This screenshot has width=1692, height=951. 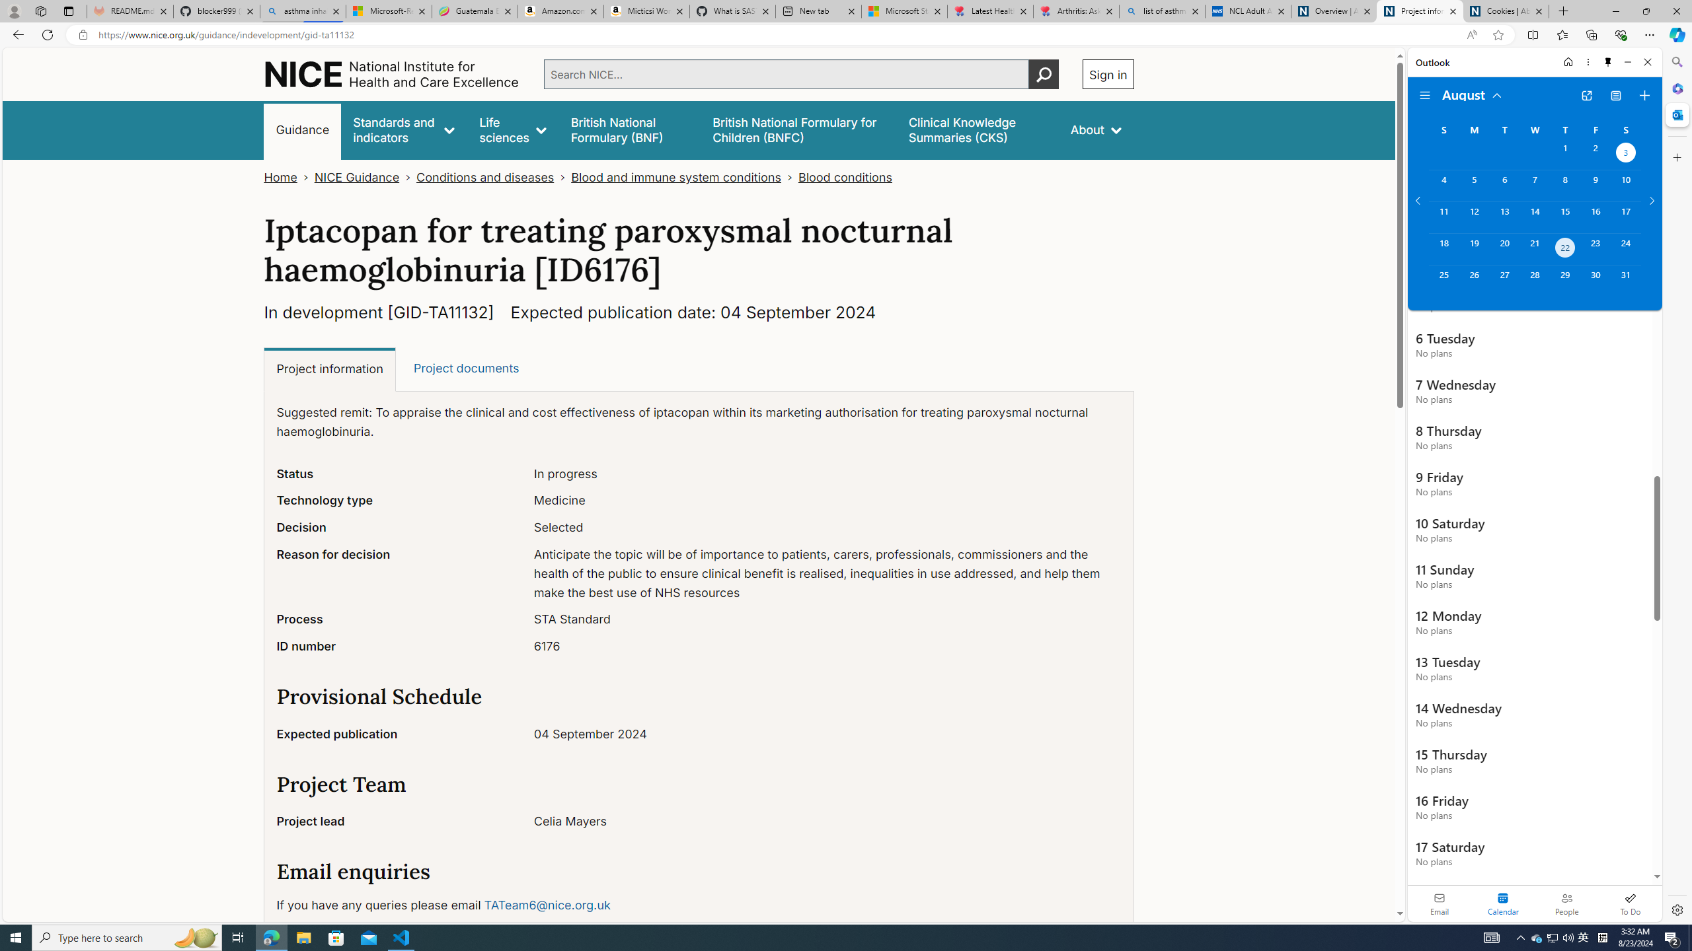 What do you see at coordinates (1565, 154) in the screenshot?
I see `Thursday, August 1, 2024. ` at bounding box center [1565, 154].